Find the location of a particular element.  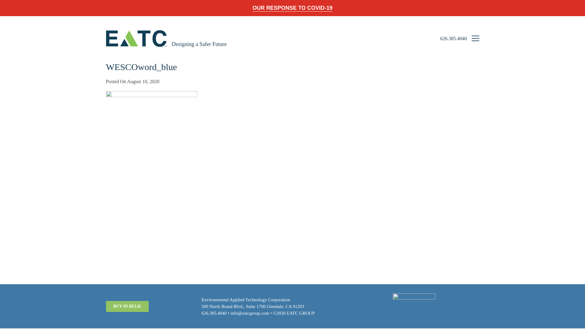

BUY IN BULK is located at coordinates (127, 306).